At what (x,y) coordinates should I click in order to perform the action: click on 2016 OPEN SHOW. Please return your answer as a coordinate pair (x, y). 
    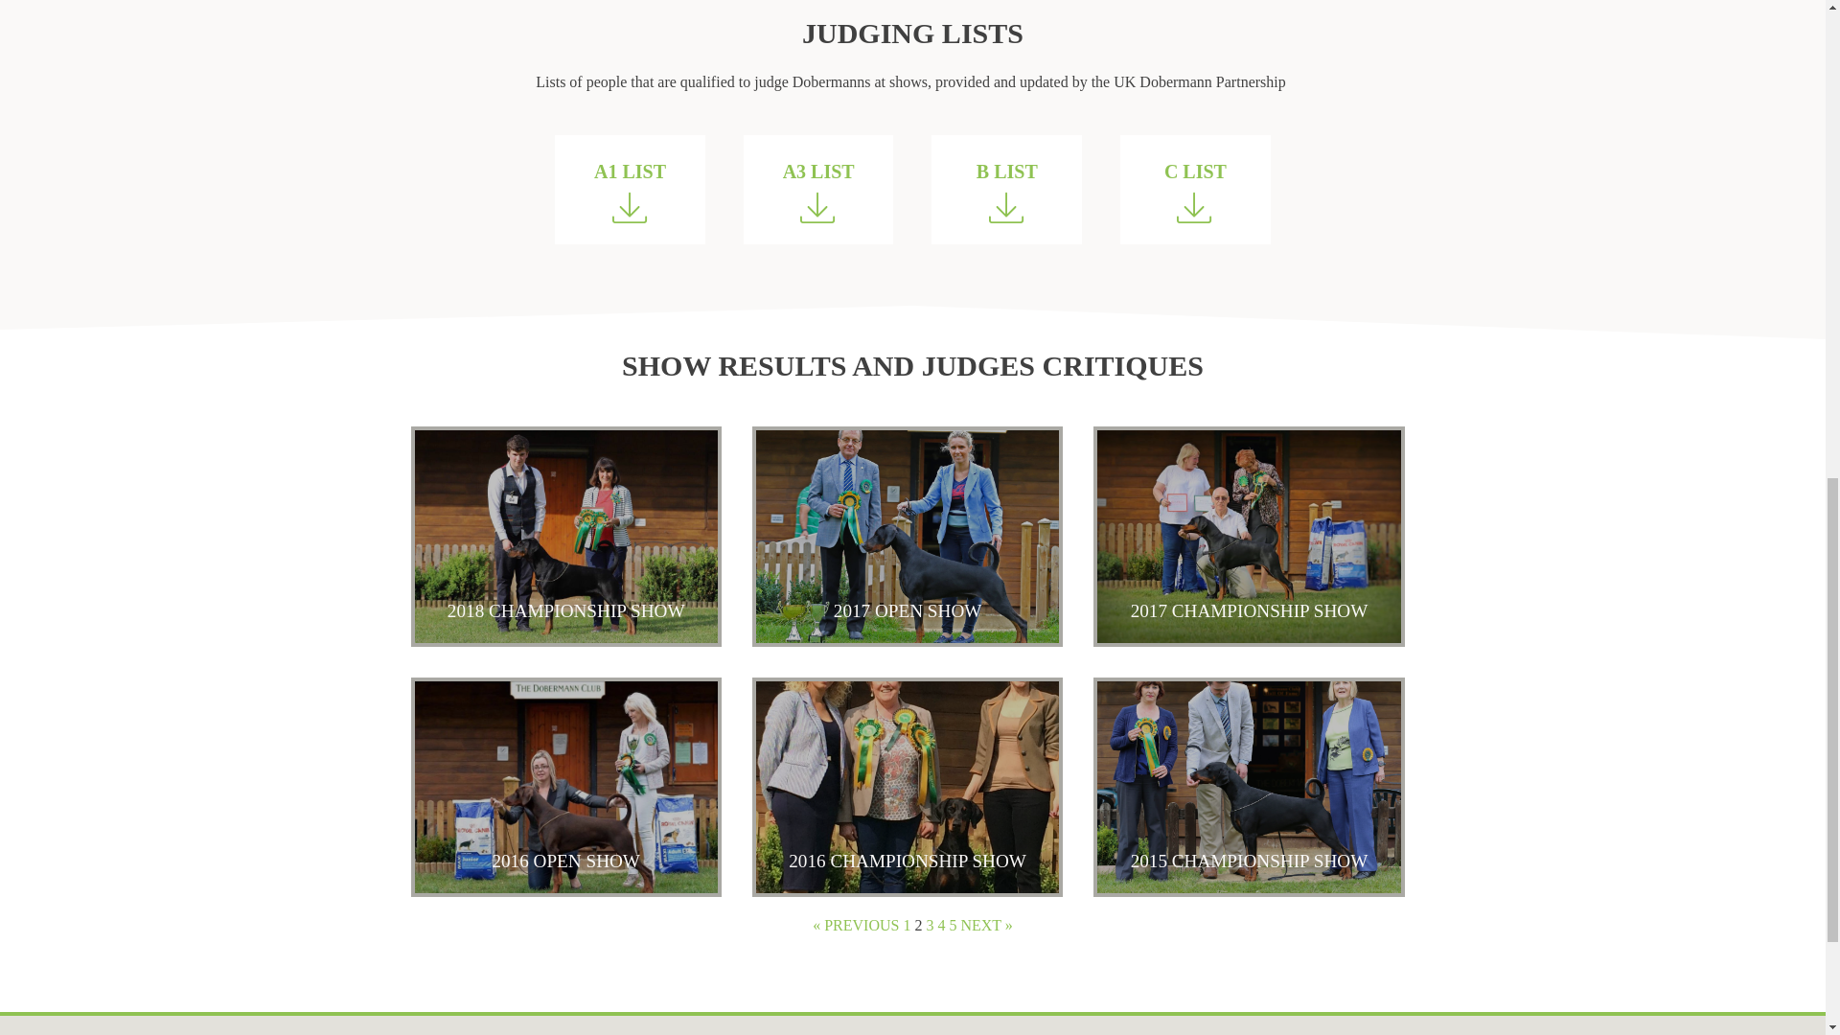
    Looking at the image, I should click on (565, 787).